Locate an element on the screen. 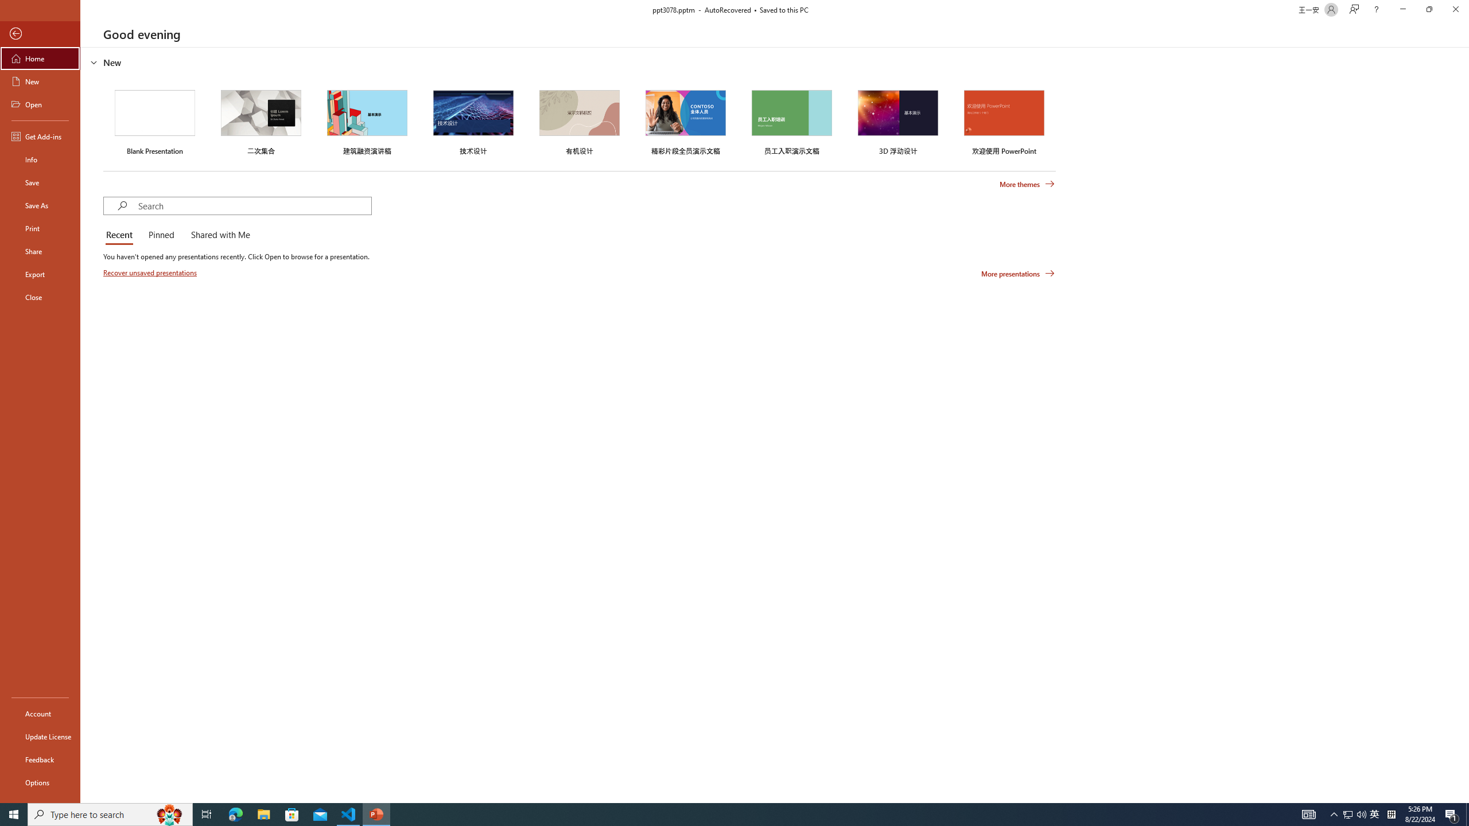  Restore Panel Size is located at coordinates (1015, 184).